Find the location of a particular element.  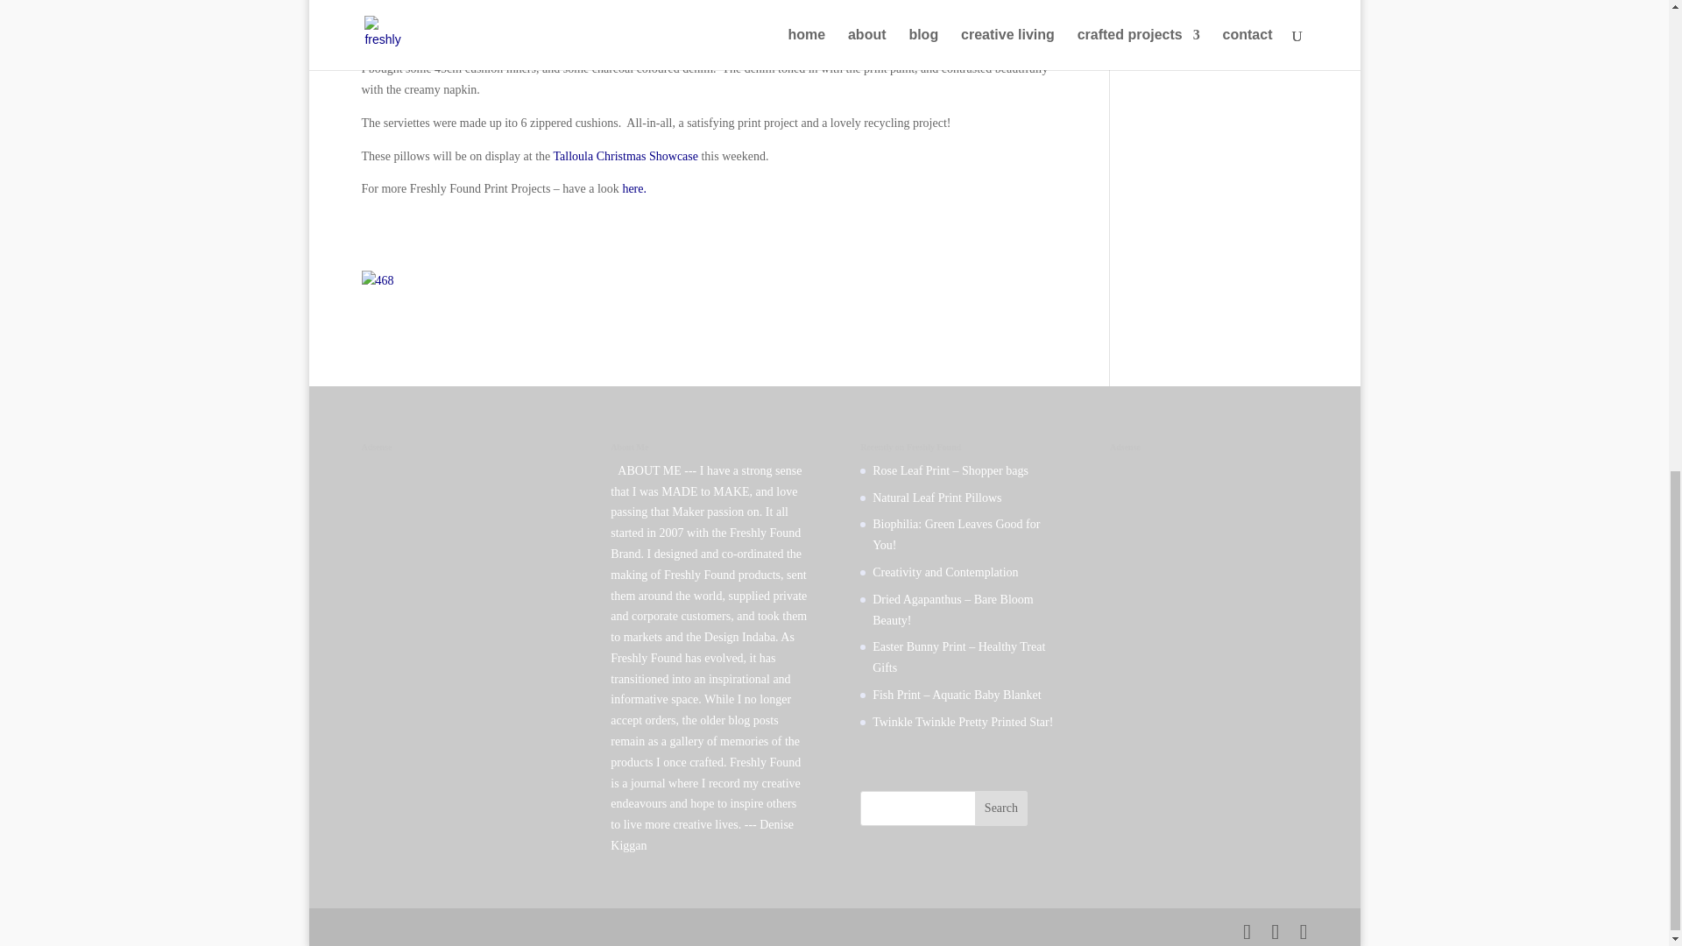

Creativity and Contemplation is located at coordinates (944, 571).